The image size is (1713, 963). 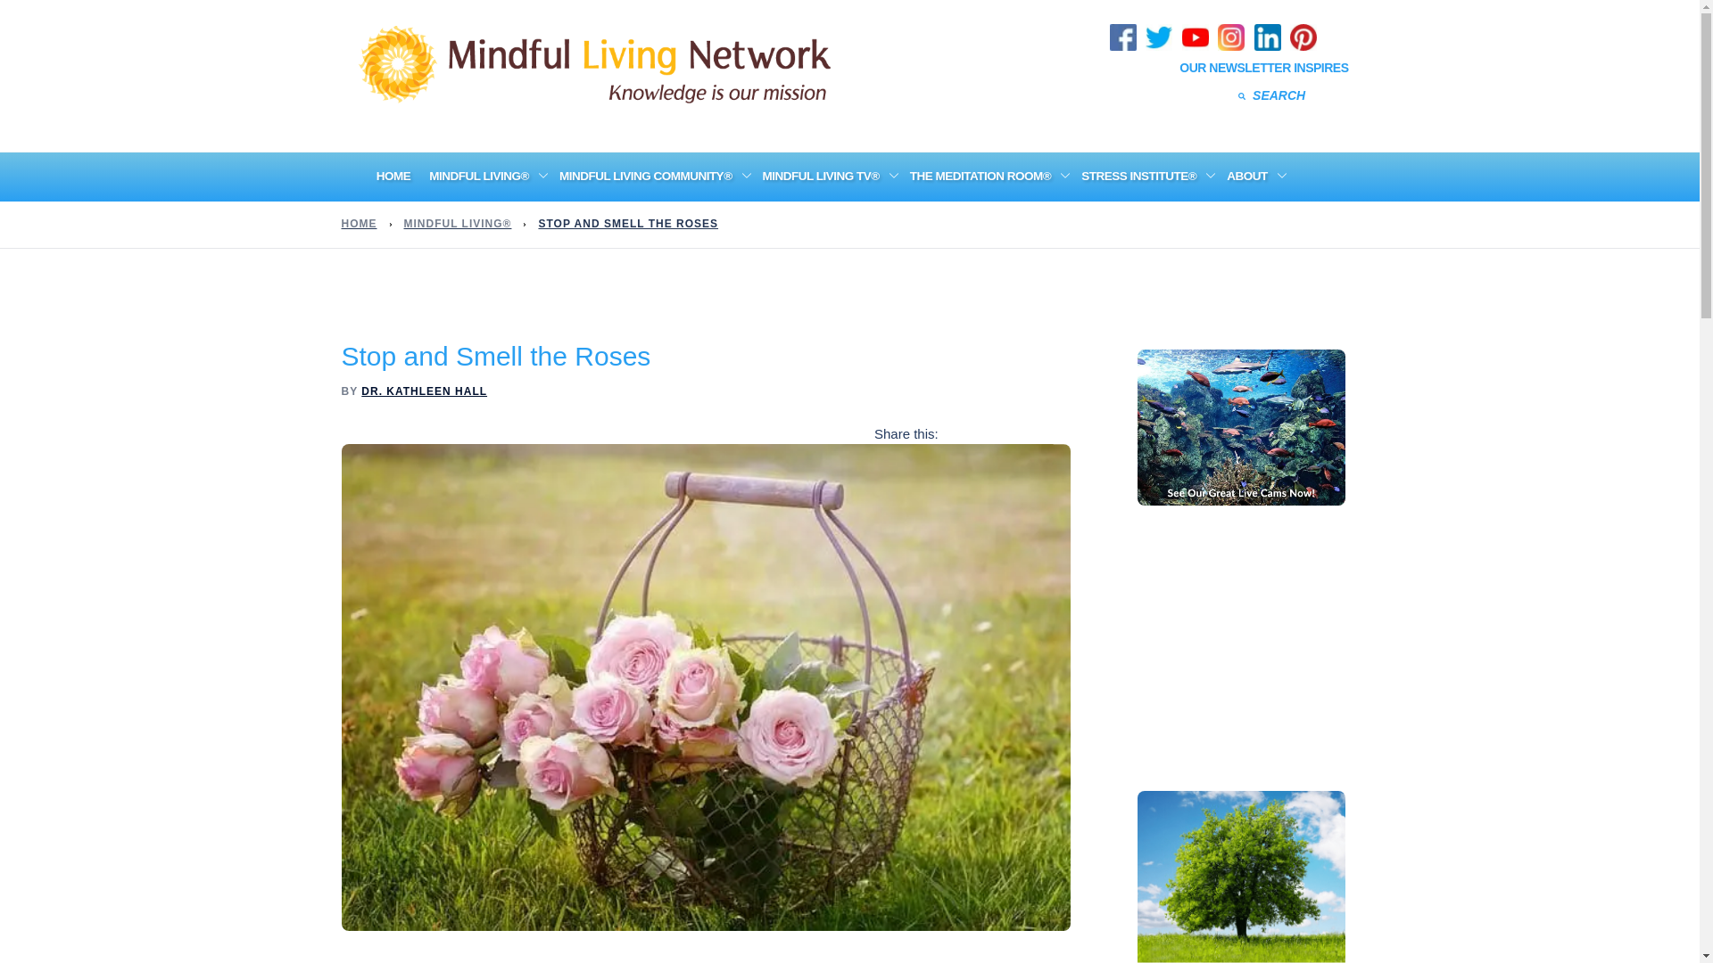 What do you see at coordinates (1160, 32) in the screenshot?
I see `Twitter` at bounding box center [1160, 32].